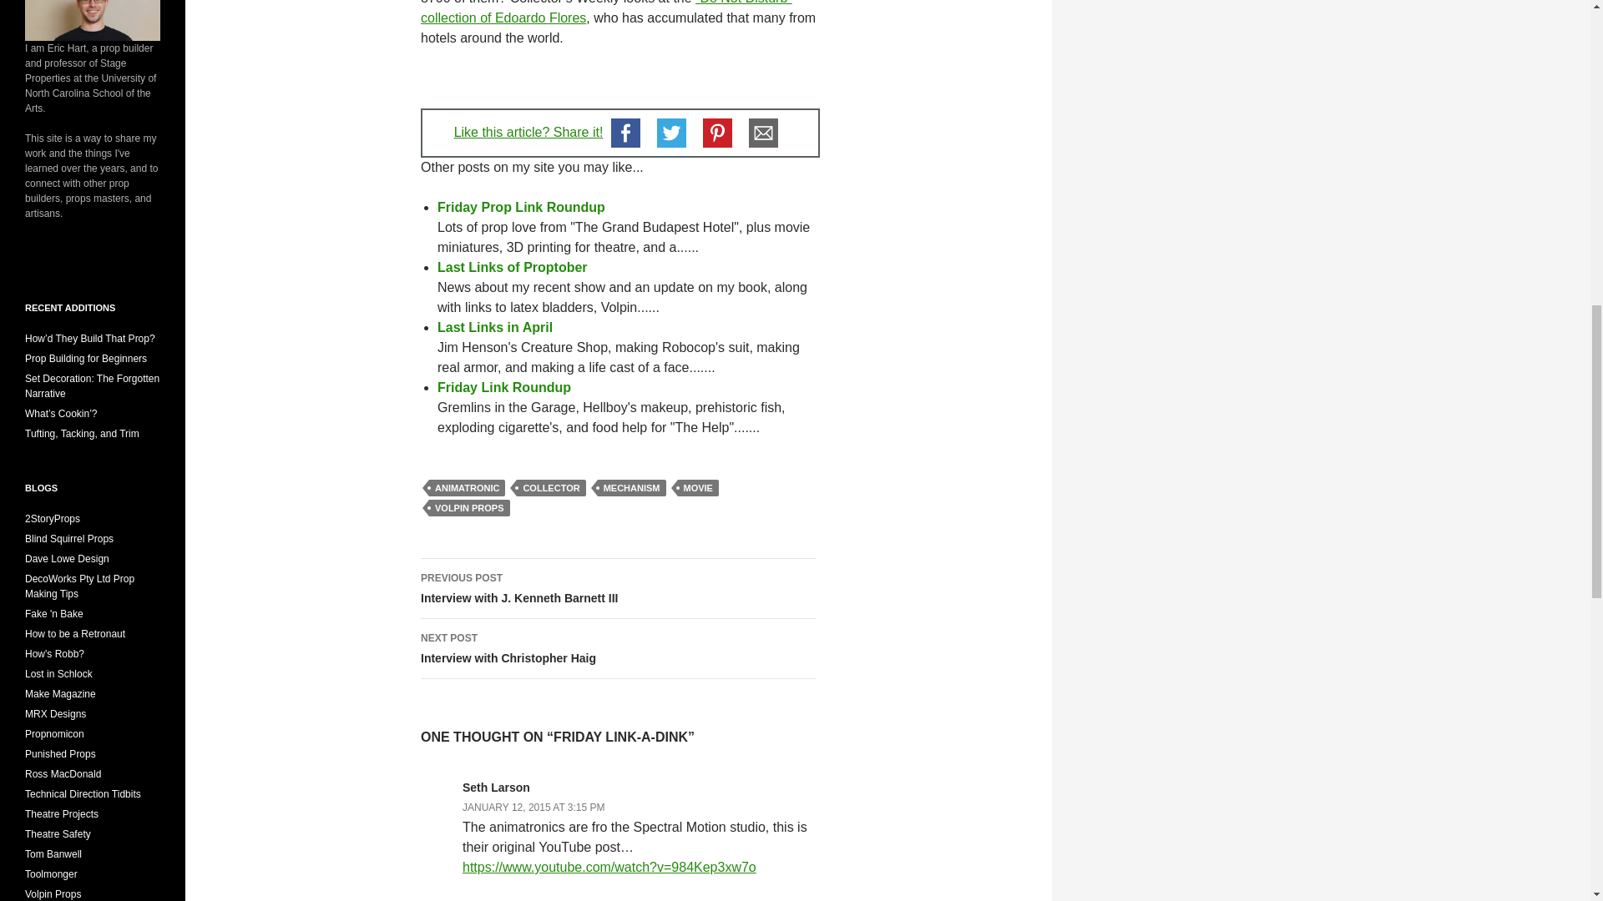 The image size is (1603, 901). I want to click on ANIMATRONIC, so click(504, 387).